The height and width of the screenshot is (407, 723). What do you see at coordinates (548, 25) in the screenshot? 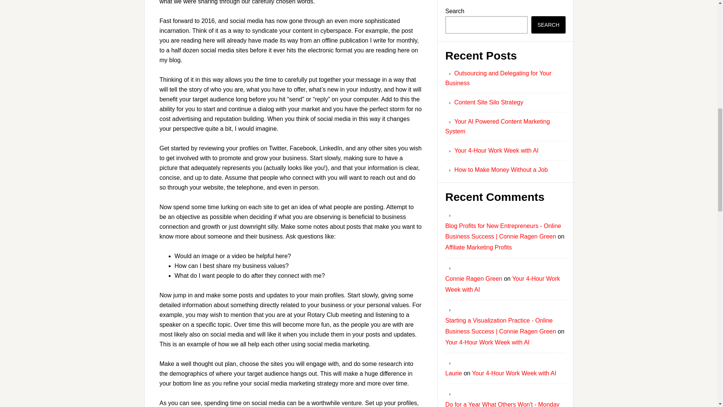
I see `SEARCH` at bounding box center [548, 25].